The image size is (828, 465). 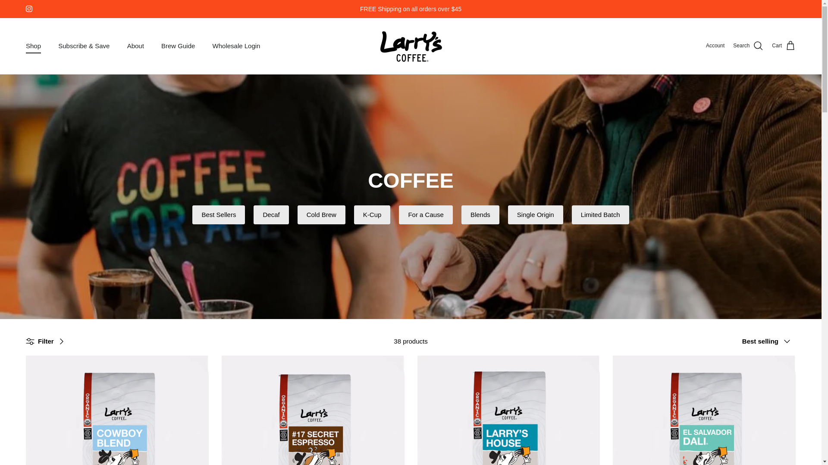 What do you see at coordinates (28, 9) in the screenshot?
I see `Larry's Coffee on Instagram` at bounding box center [28, 9].